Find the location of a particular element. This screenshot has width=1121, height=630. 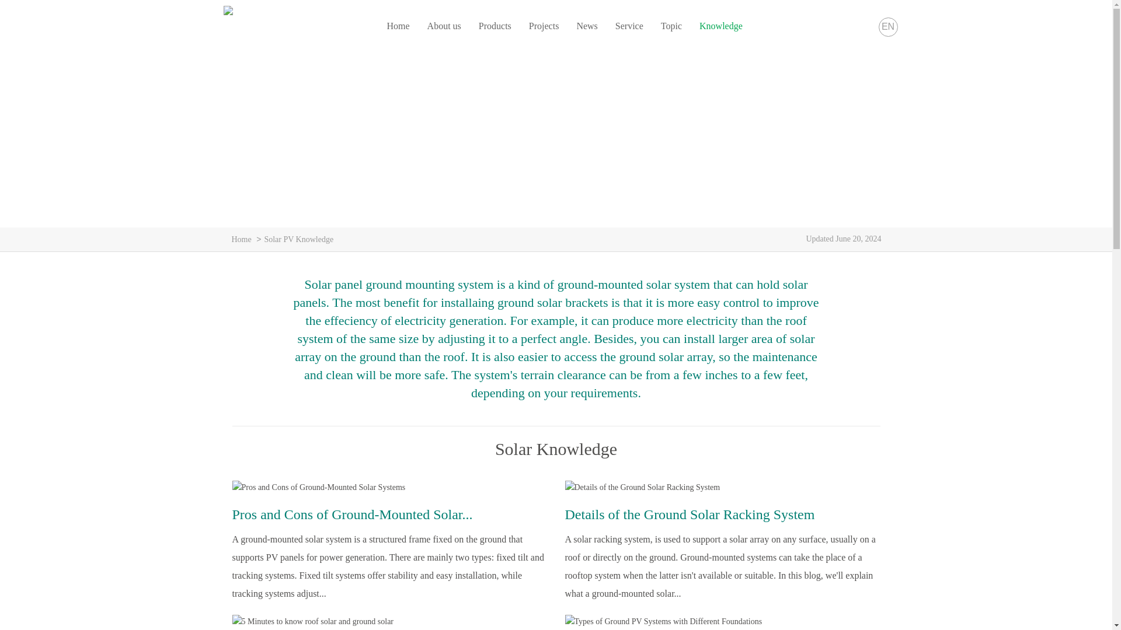

Topic is located at coordinates (671, 26).